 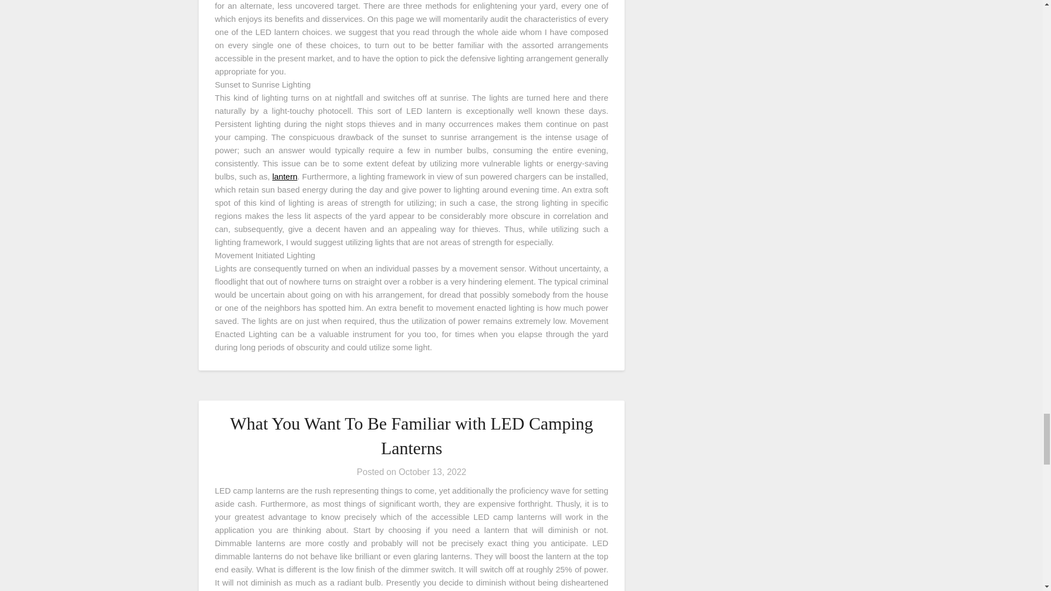 What do you see at coordinates (432, 472) in the screenshot?
I see `October 13, 2022` at bounding box center [432, 472].